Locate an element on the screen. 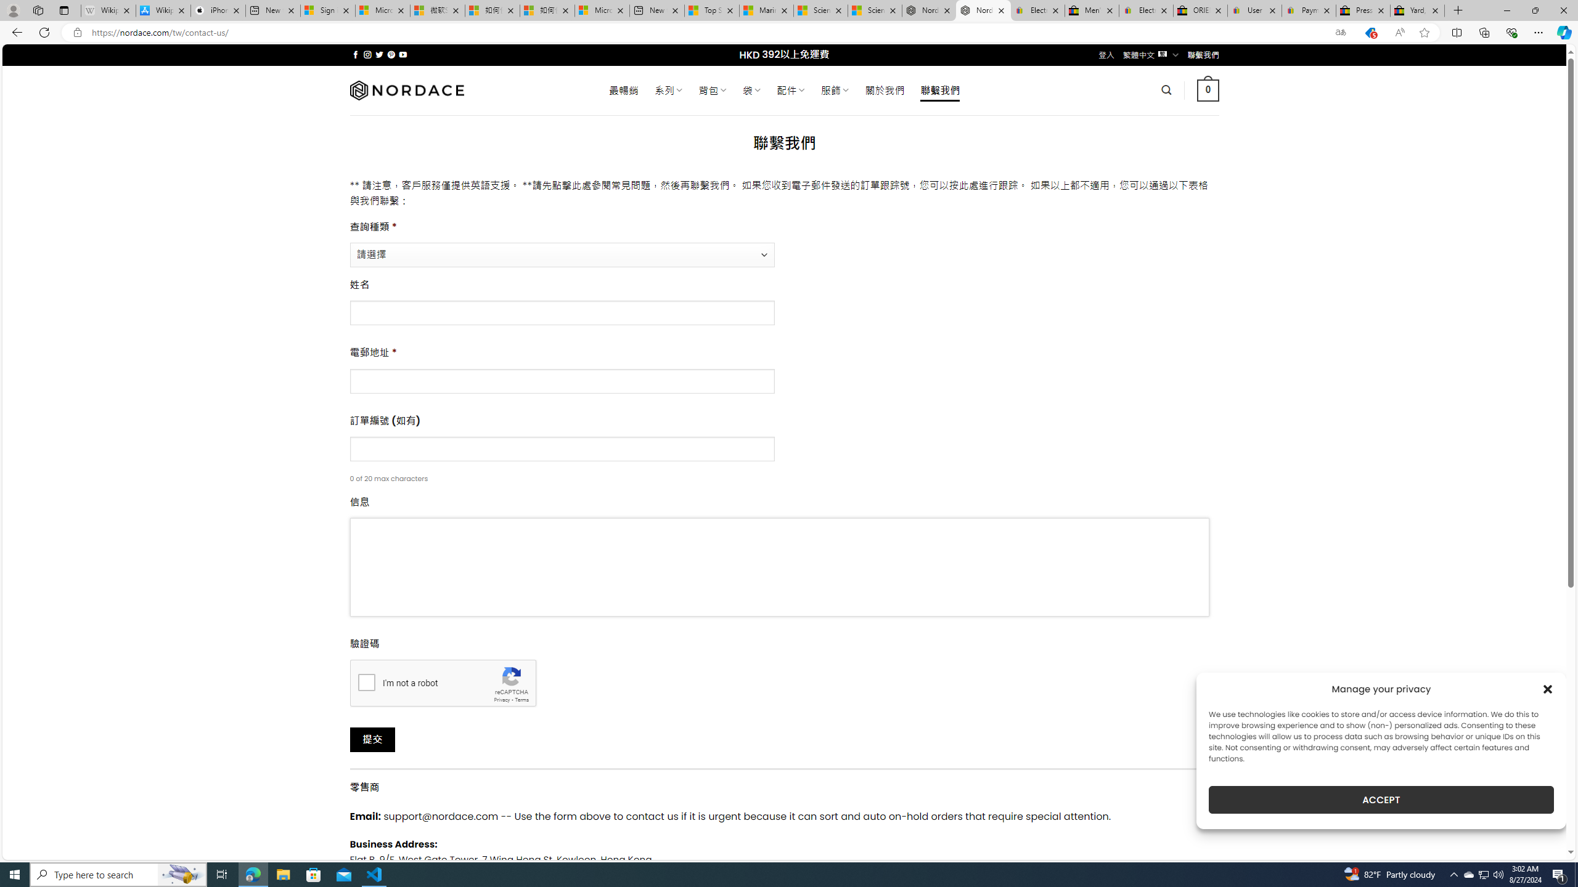 The width and height of the screenshot is (1578, 887). Payments Terms of Use | eBay.com is located at coordinates (1309, 10).